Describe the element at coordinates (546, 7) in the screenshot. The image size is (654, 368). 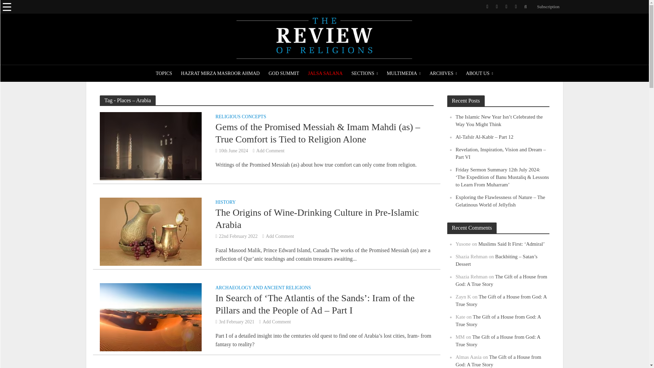
I see `Subscription` at that location.